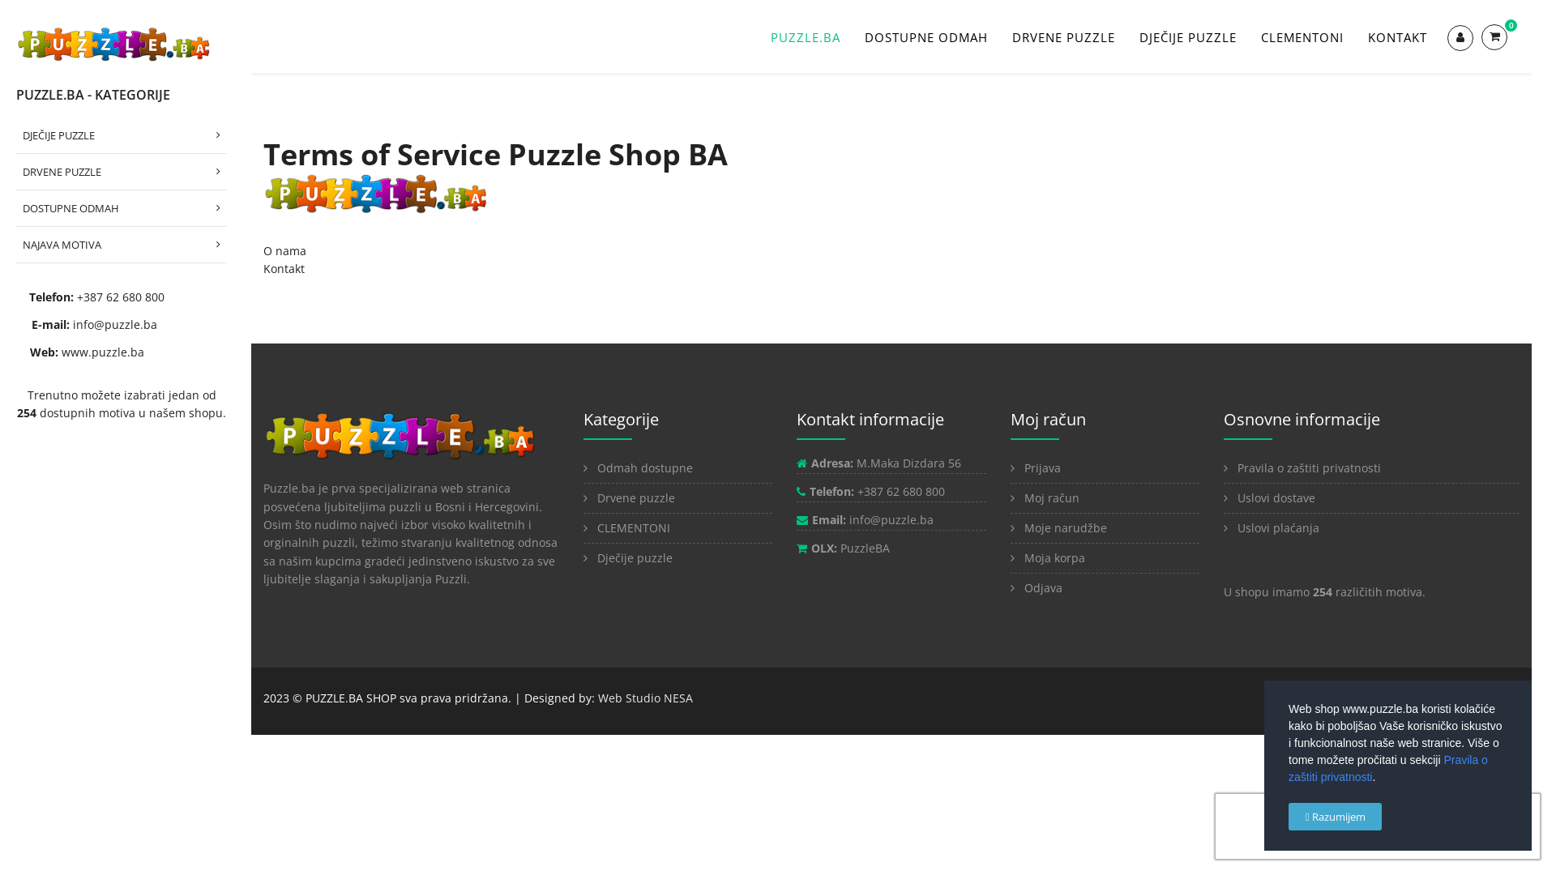  Describe the element at coordinates (645, 698) in the screenshot. I see `Web Studio NESA` at that location.